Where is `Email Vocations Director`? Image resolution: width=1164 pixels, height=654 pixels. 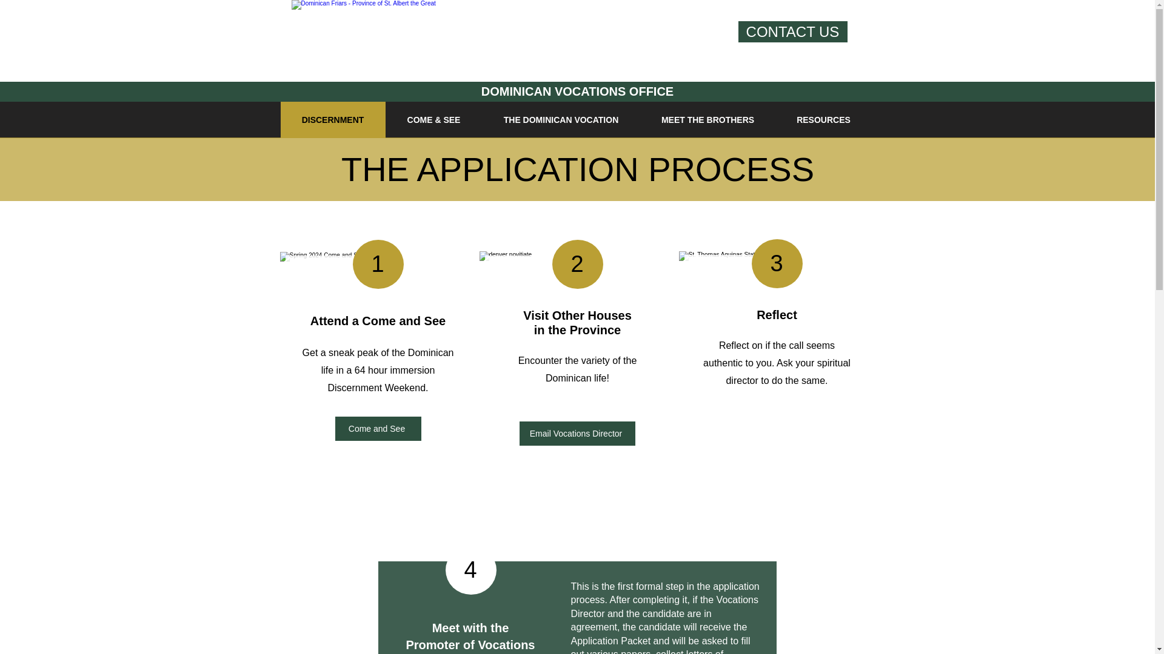
Email Vocations Director is located at coordinates (577, 433).